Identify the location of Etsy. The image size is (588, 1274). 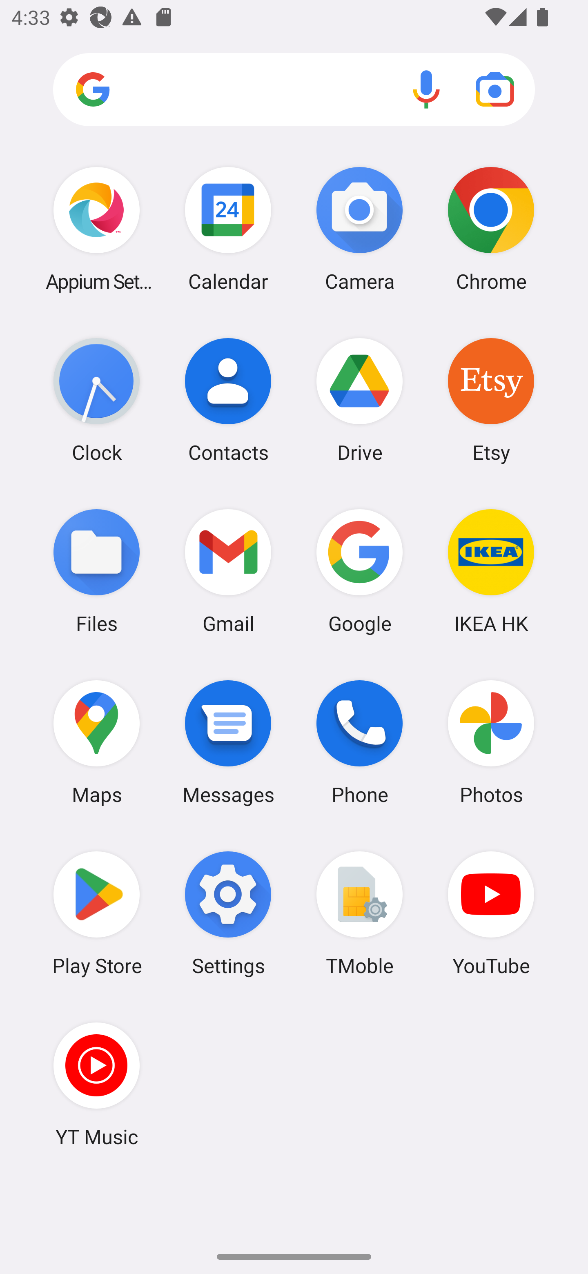
(491, 400).